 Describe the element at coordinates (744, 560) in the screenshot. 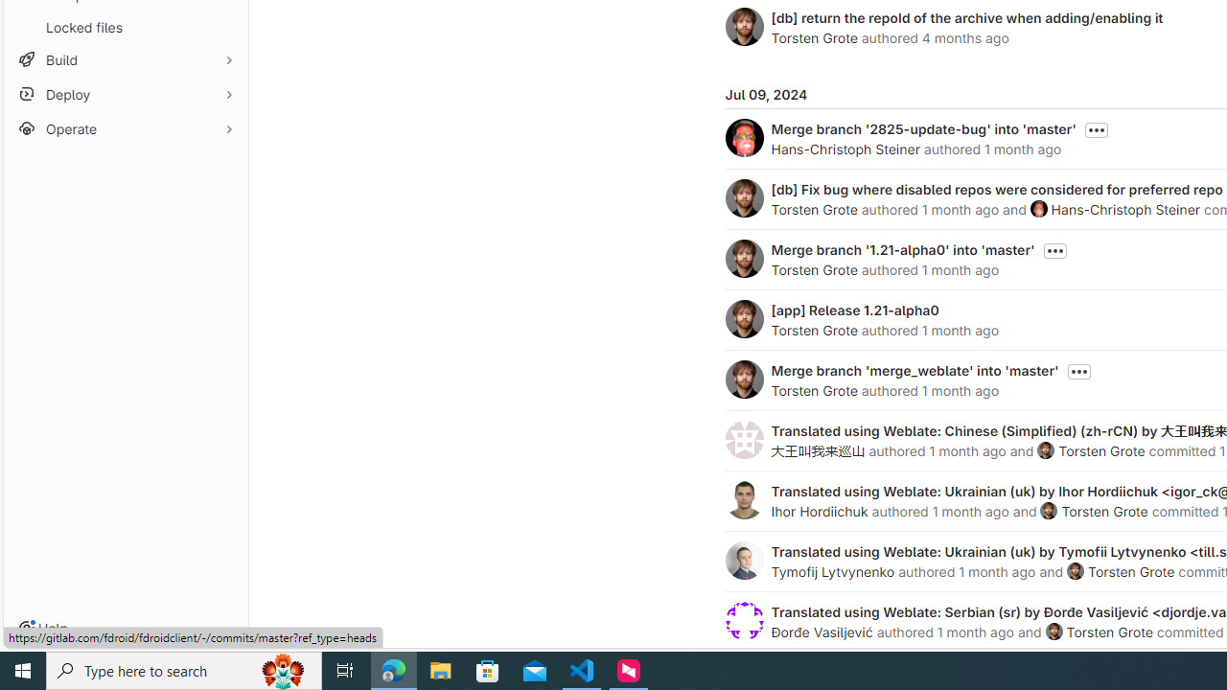

I see `Tymofij Lytvynenko's avatar` at that location.